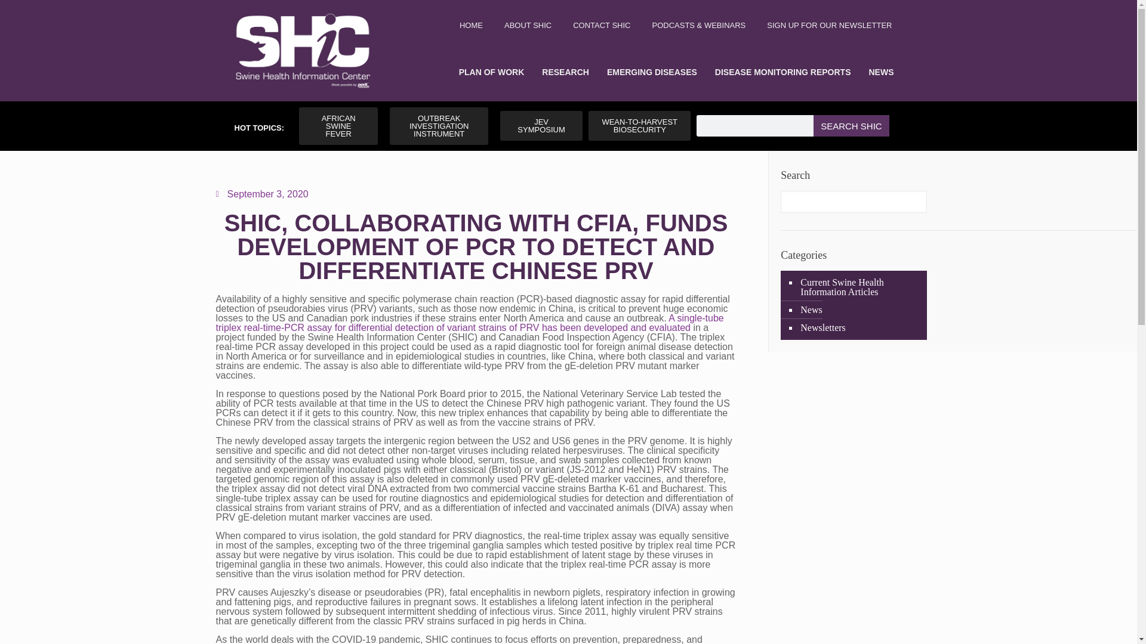 The height and width of the screenshot is (644, 1146). What do you see at coordinates (528, 25) in the screenshot?
I see `ABOUT SHIC` at bounding box center [528, 25].